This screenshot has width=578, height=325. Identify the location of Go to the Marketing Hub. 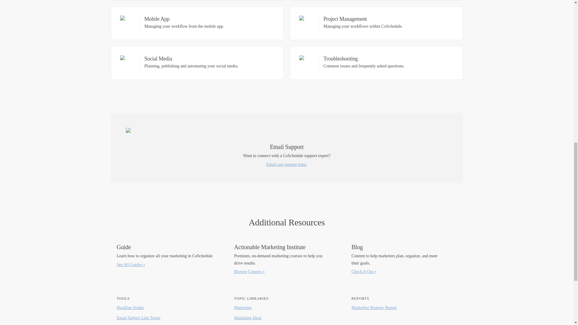
(250, 324).